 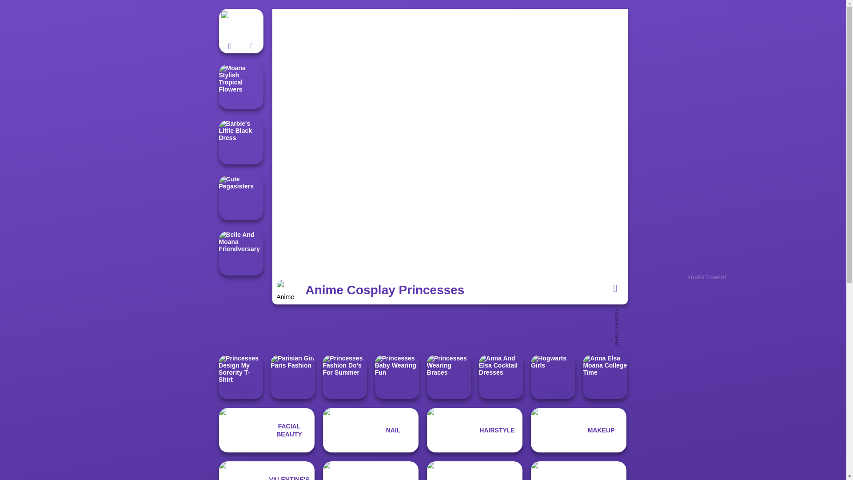 What do you see at coordinates (474, 470) in the screenshot?
I see `SPA` at bounding box center [474, 470].